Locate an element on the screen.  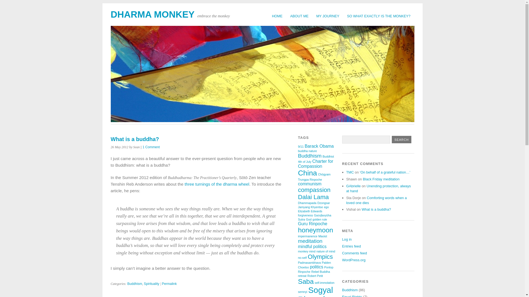
communism is located at coordinates (309, 184).